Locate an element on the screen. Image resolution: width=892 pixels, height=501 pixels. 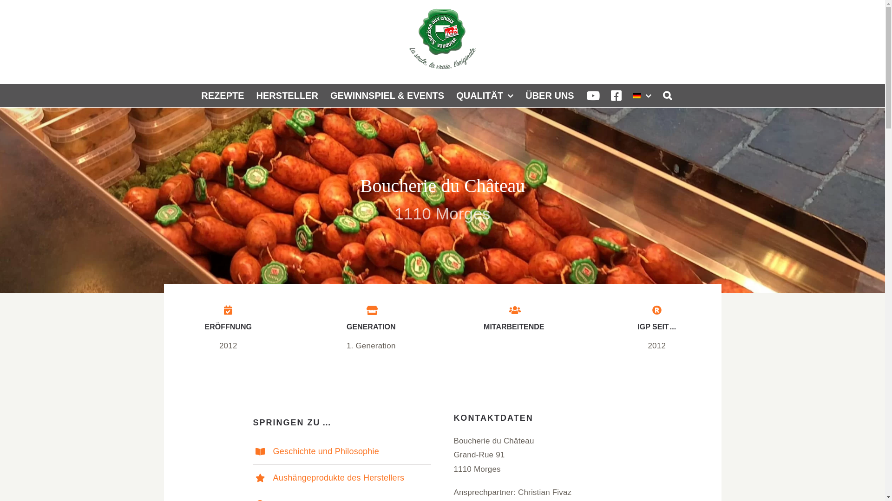
REZEPTE is located at coordinates (223, 96).